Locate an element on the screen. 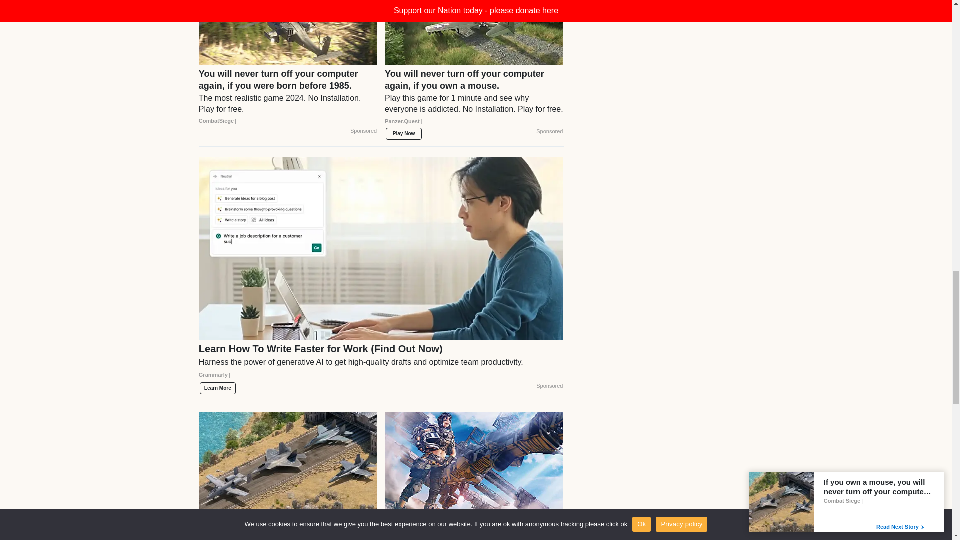 The height and width of the screenshot is (540, 960). Sponsored is located at coordinates (363, 131).